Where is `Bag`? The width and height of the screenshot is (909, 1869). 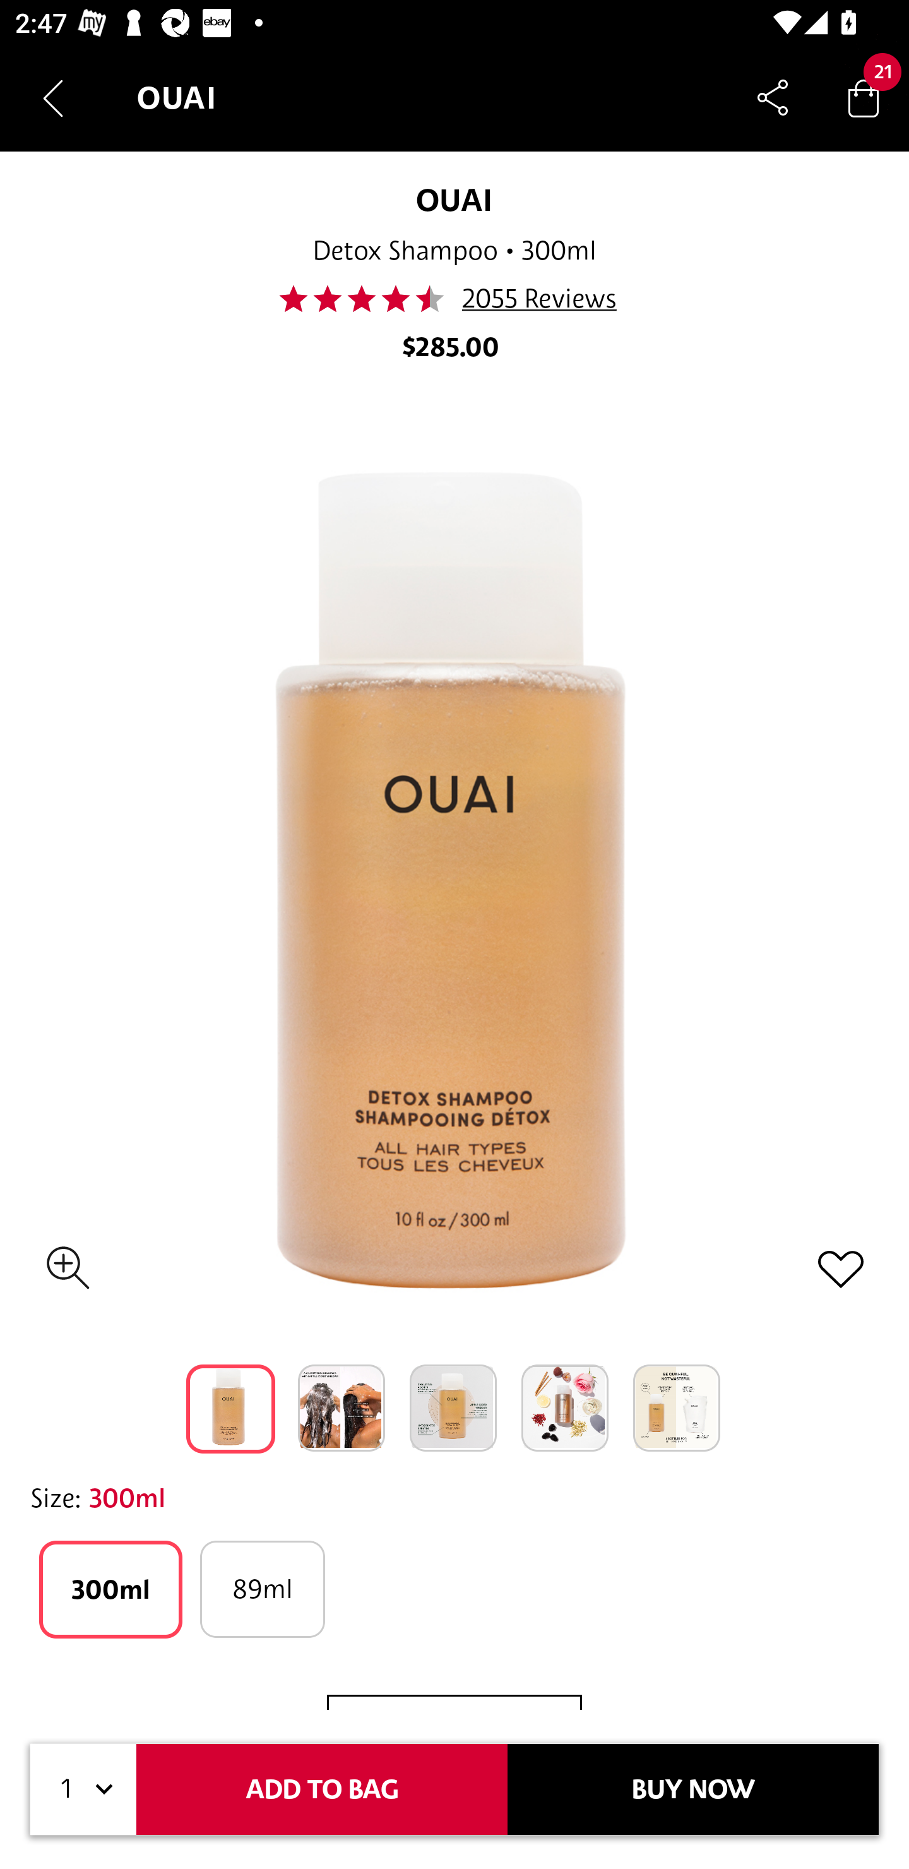
Bag is located at coordinates (864, 97).